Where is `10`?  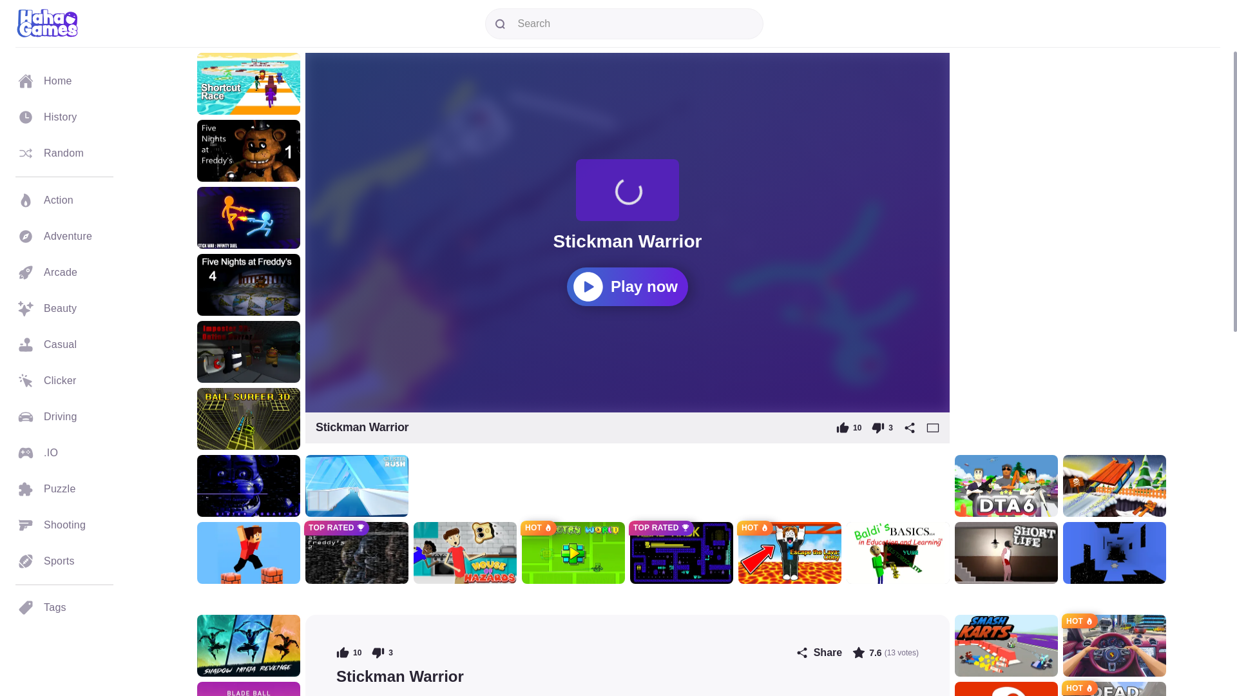 10 is located at coordinates (848, 428).